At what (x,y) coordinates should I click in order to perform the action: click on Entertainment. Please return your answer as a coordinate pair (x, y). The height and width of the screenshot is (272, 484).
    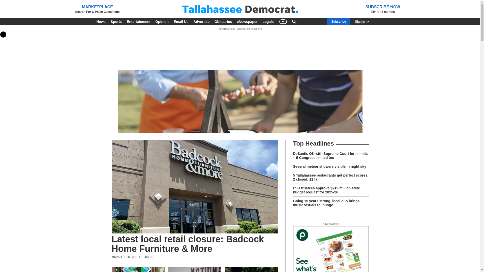
    Looking at the image, I should click on (139, 22).